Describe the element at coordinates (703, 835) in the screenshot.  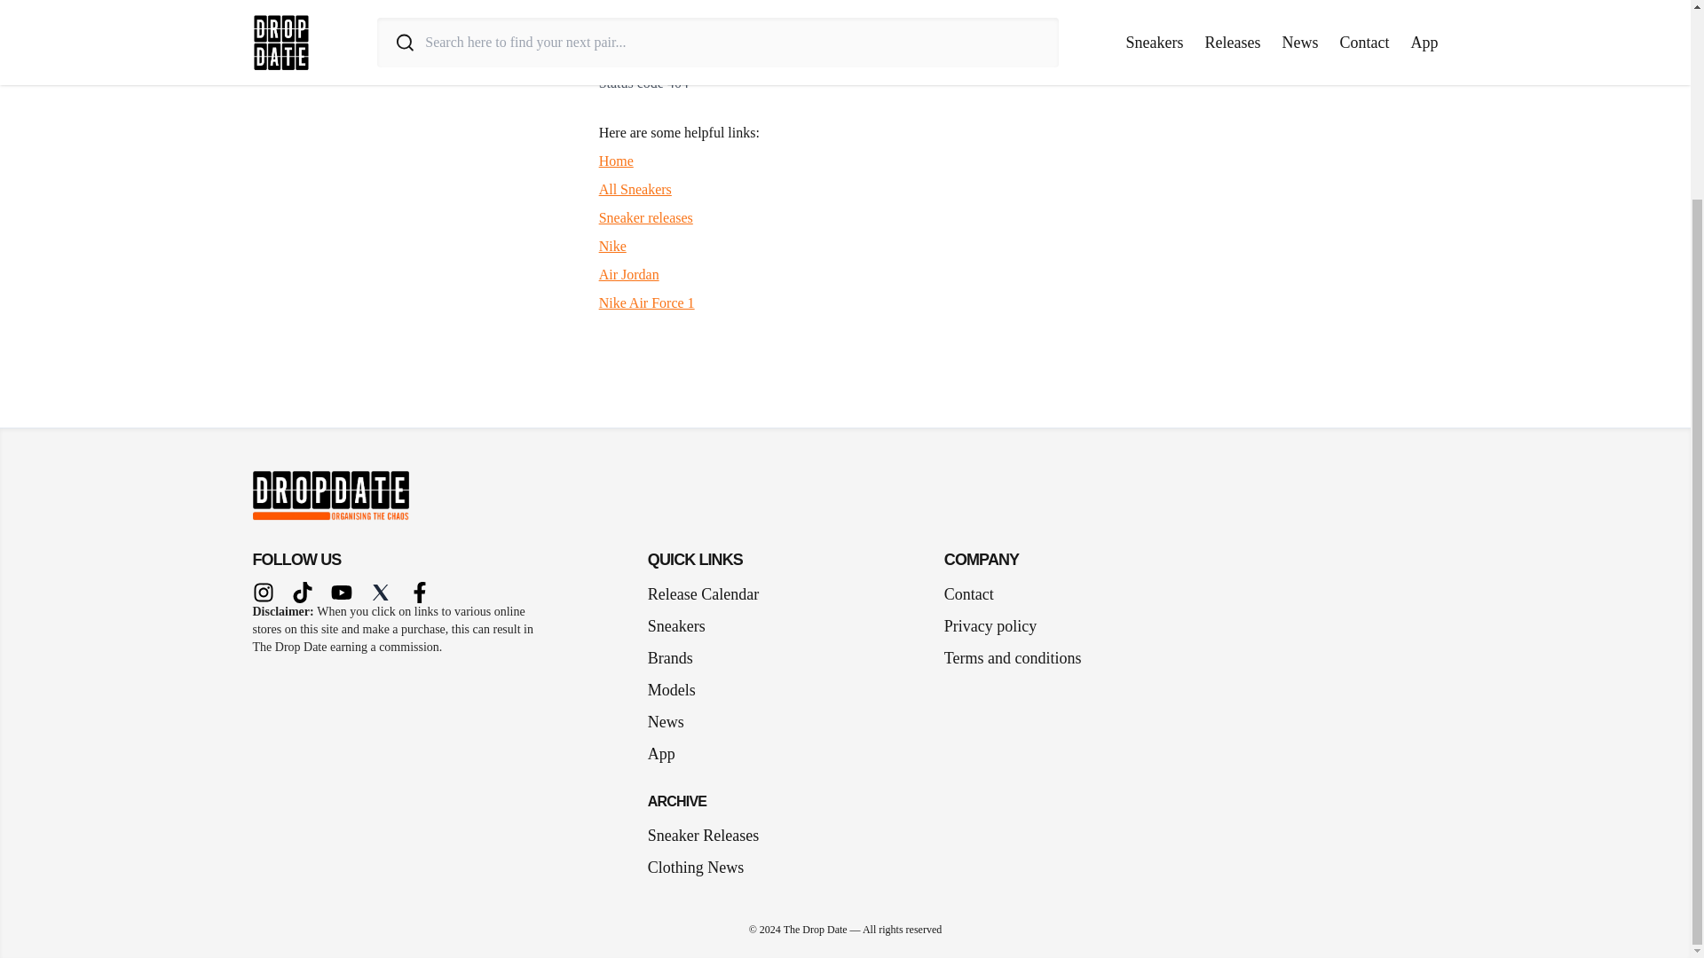
I see `Sneaker Releases` at that location.